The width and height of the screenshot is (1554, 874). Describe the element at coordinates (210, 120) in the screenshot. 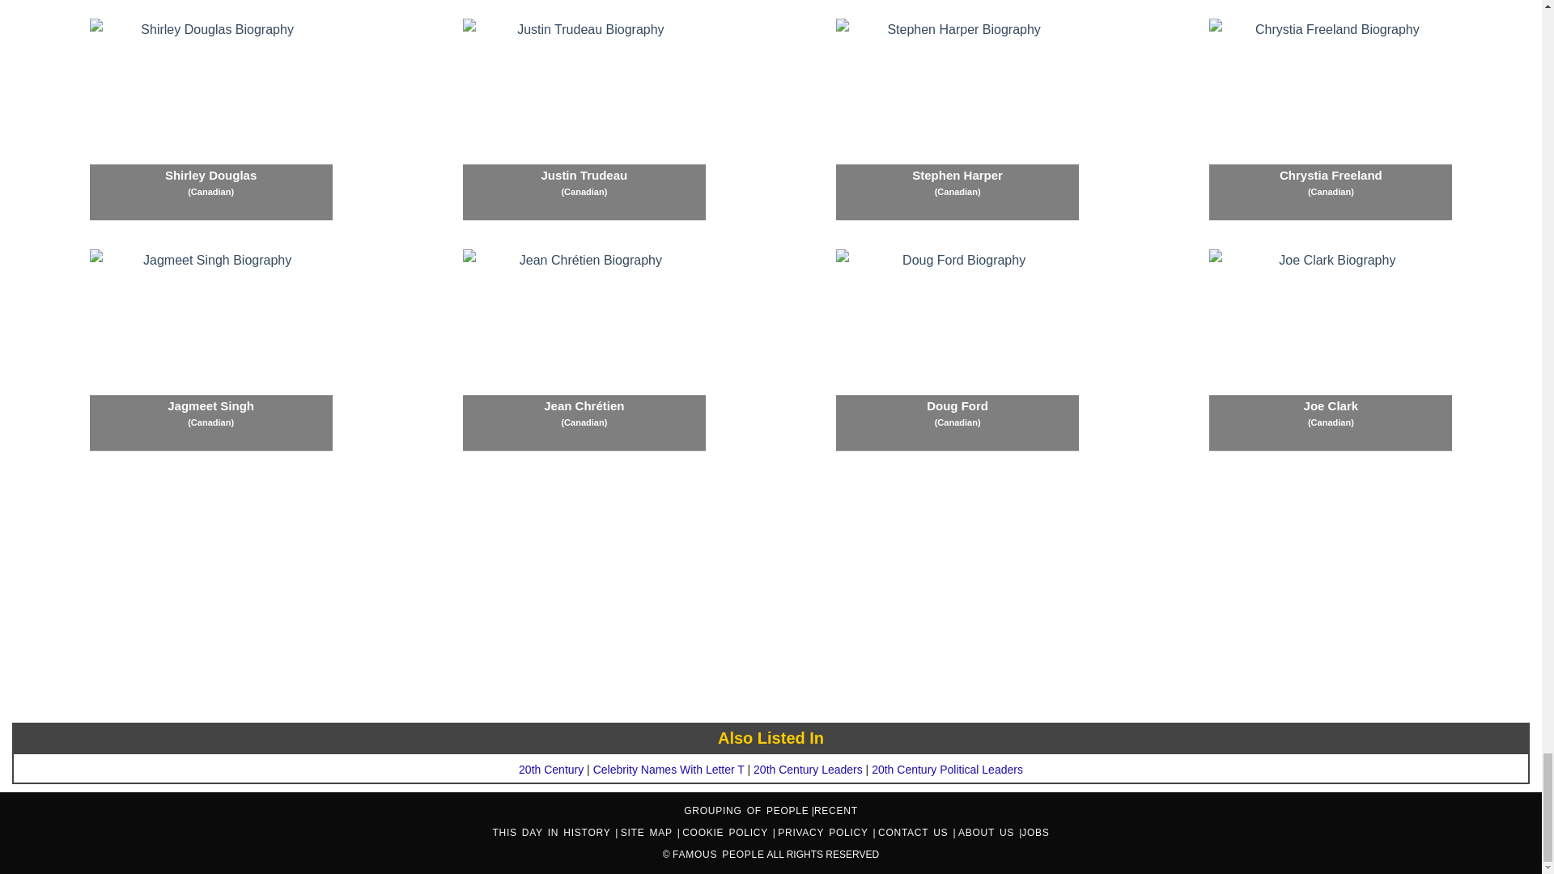

I see `Shirley Douglas` at that location.